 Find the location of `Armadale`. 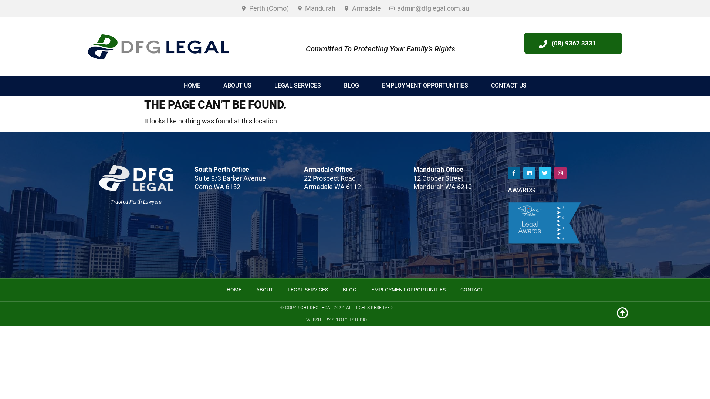

Armadale is located at coordinates (362, 8).